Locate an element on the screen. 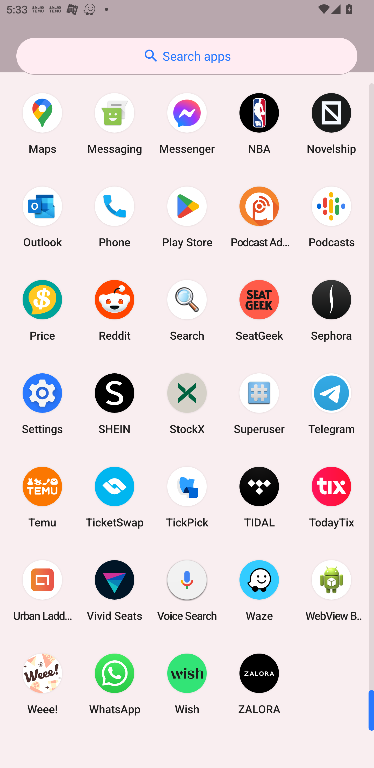 The width and height of the screenshot is (374, 768). TIDAL is located at coordinates (259, 497).